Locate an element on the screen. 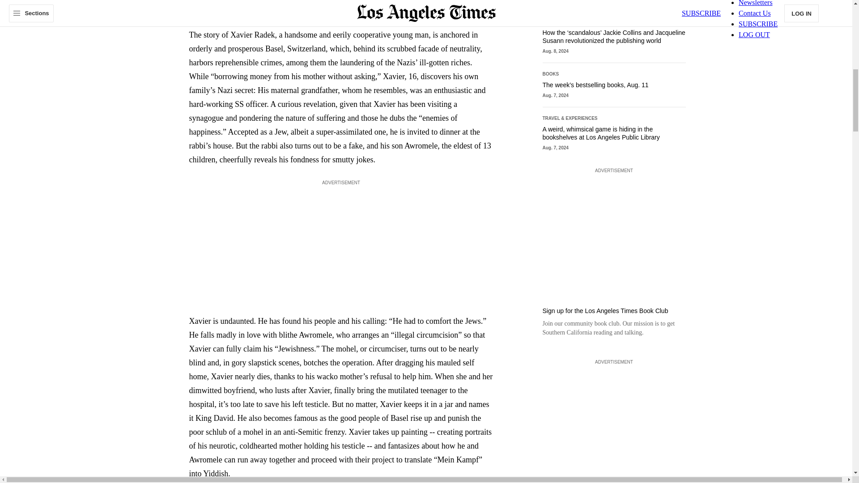 The width and height of the screenshot is (859, 483). 3rd party ad content is located at coordinates (614, 423).